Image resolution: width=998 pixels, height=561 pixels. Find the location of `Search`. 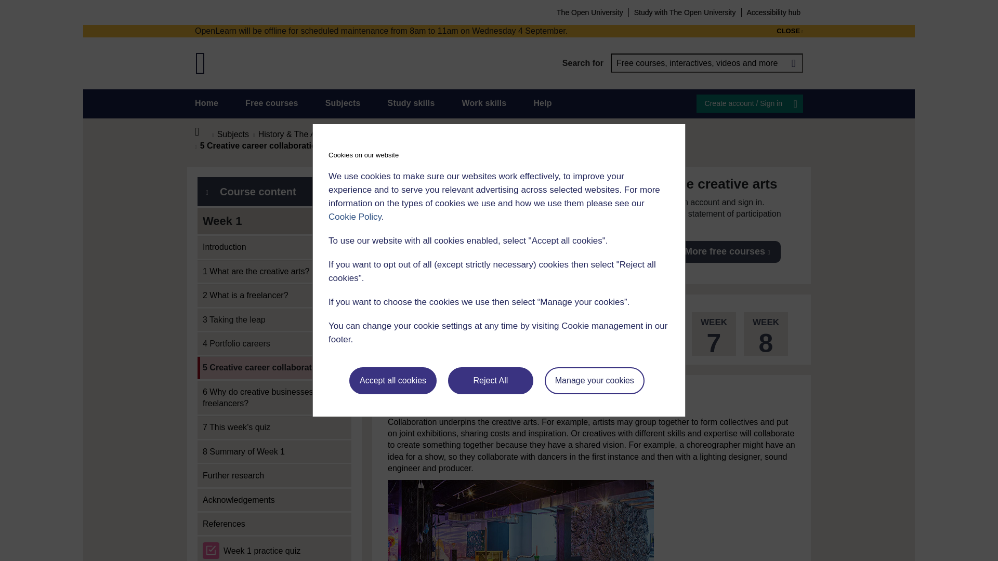

Search is located at coordinates (793, 63).